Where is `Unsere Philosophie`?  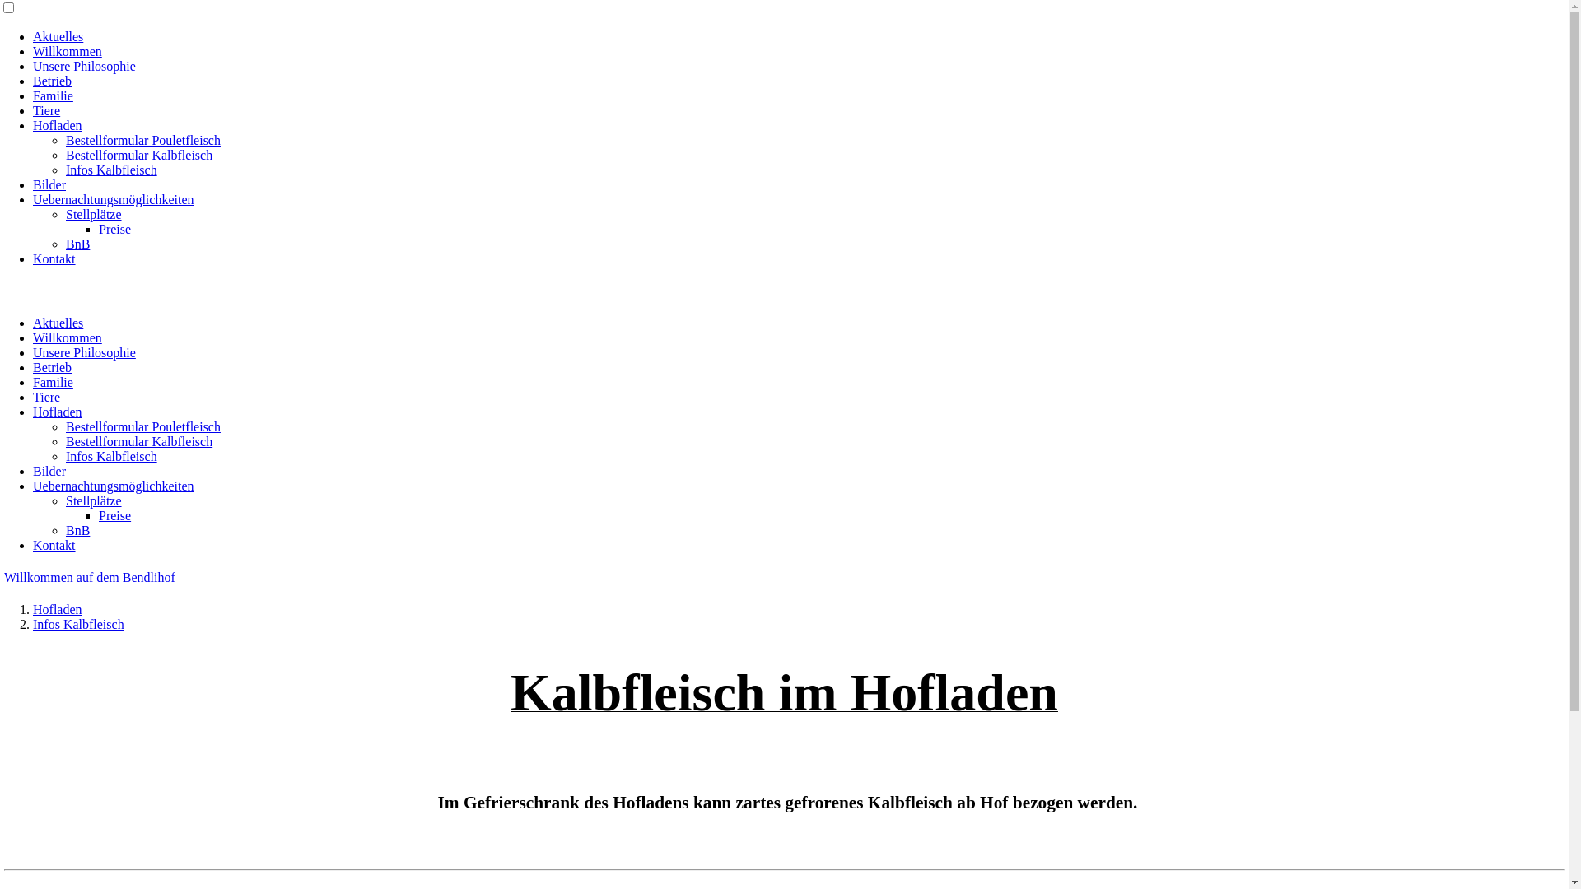 Unsere Philosophie is located at coordinates (84, 352).